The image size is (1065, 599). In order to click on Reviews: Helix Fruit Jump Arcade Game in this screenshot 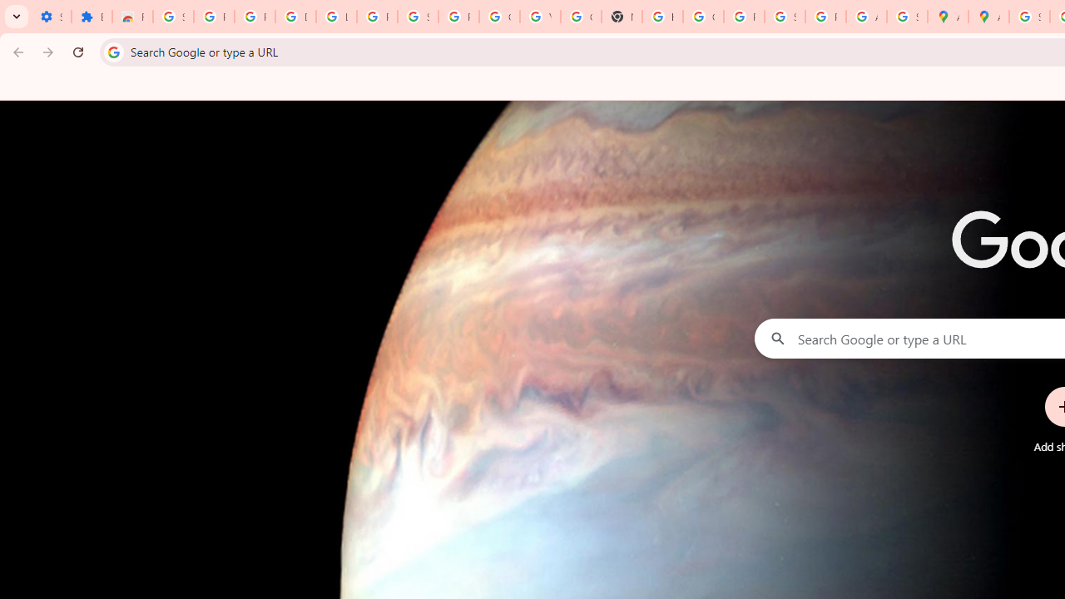, I will do `click(132, 17)`.